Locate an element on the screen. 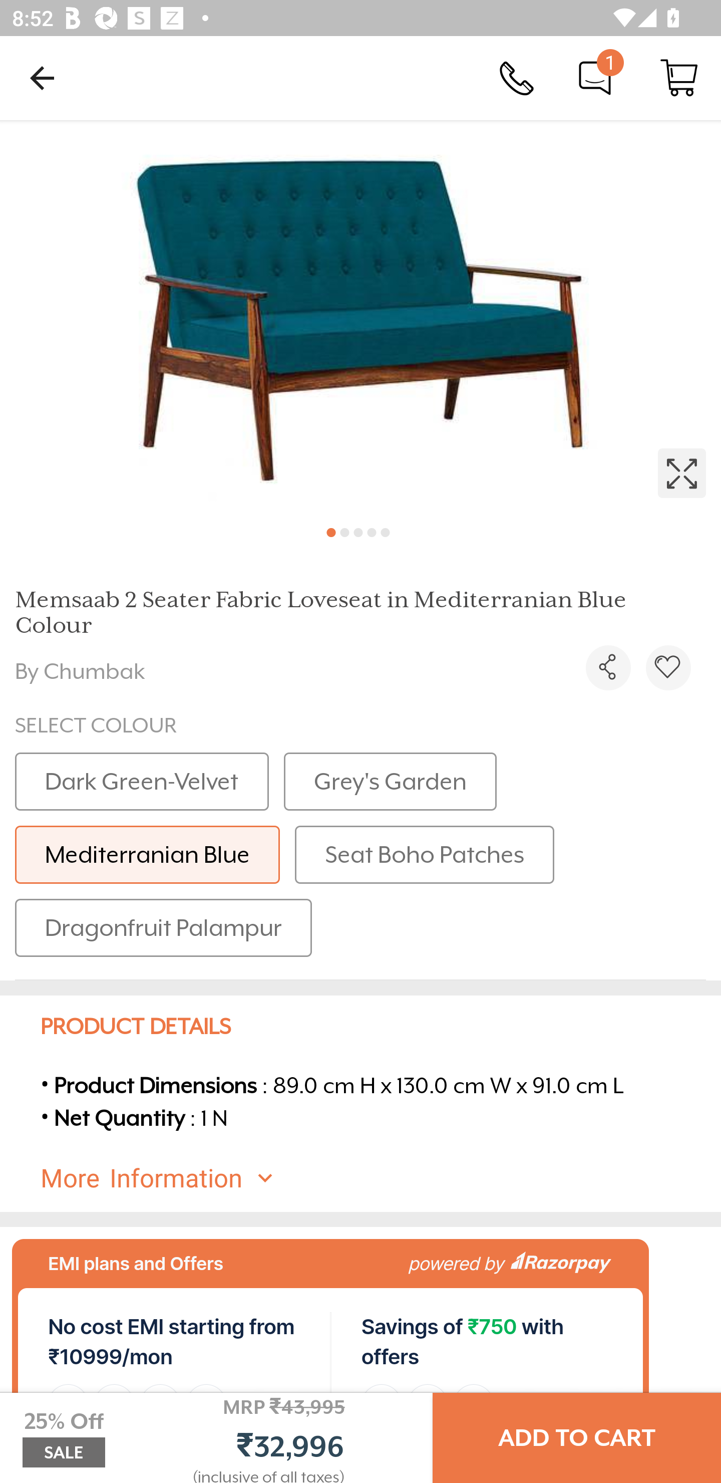 The image size is (721, 1483). Mediterranian Blue is located at coordinates (147, 855).